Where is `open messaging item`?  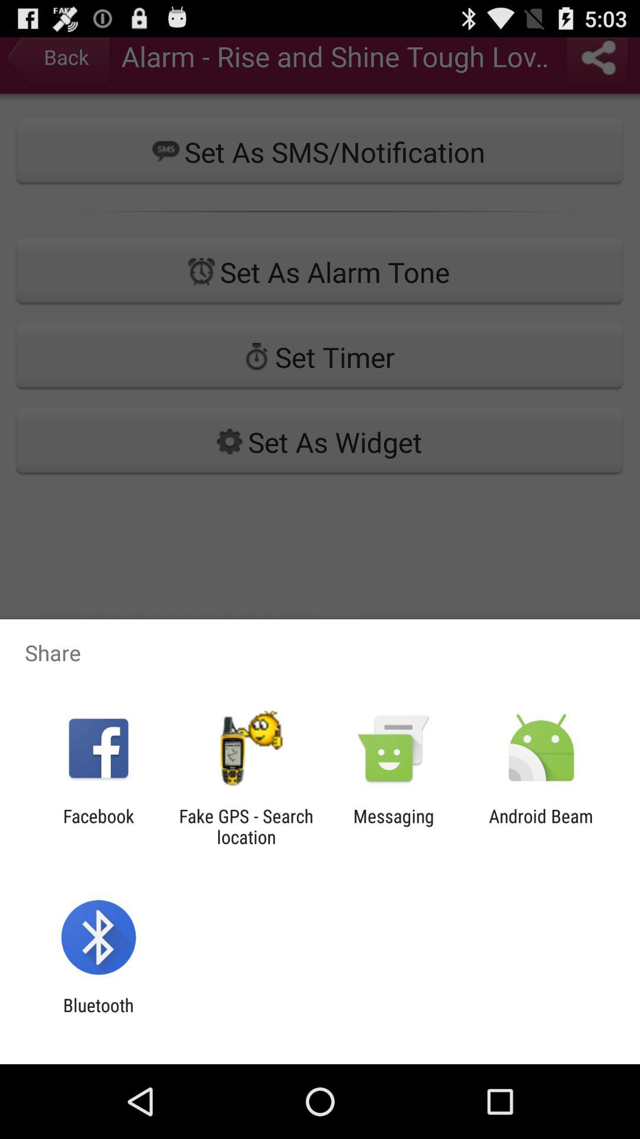 open messaging item is located at coordinates (393, 826).